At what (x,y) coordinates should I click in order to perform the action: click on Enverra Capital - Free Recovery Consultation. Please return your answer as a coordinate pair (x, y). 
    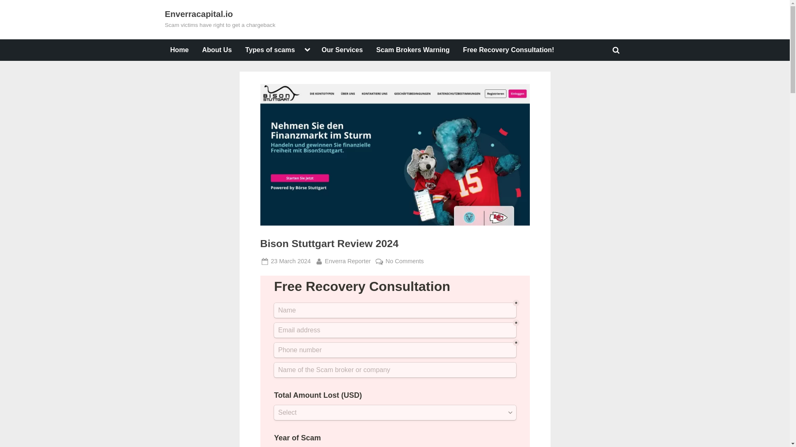
    Looking at the image, I should click on (179, 50).